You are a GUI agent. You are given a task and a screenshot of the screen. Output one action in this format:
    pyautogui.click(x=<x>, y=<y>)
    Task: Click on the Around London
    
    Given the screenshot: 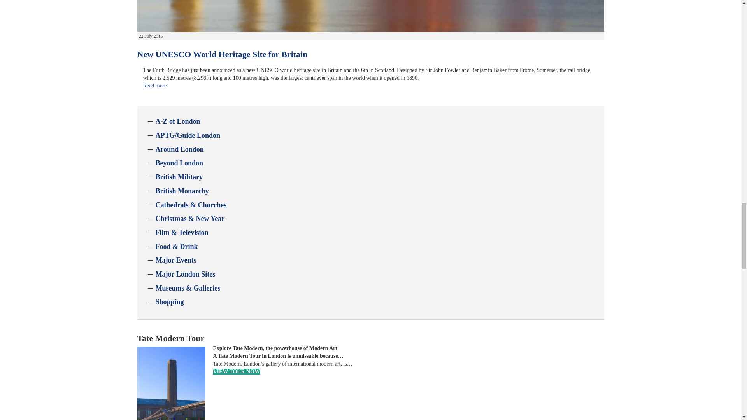 What is the action you would take?
    pyautogui.click(x=180, y=149)
    